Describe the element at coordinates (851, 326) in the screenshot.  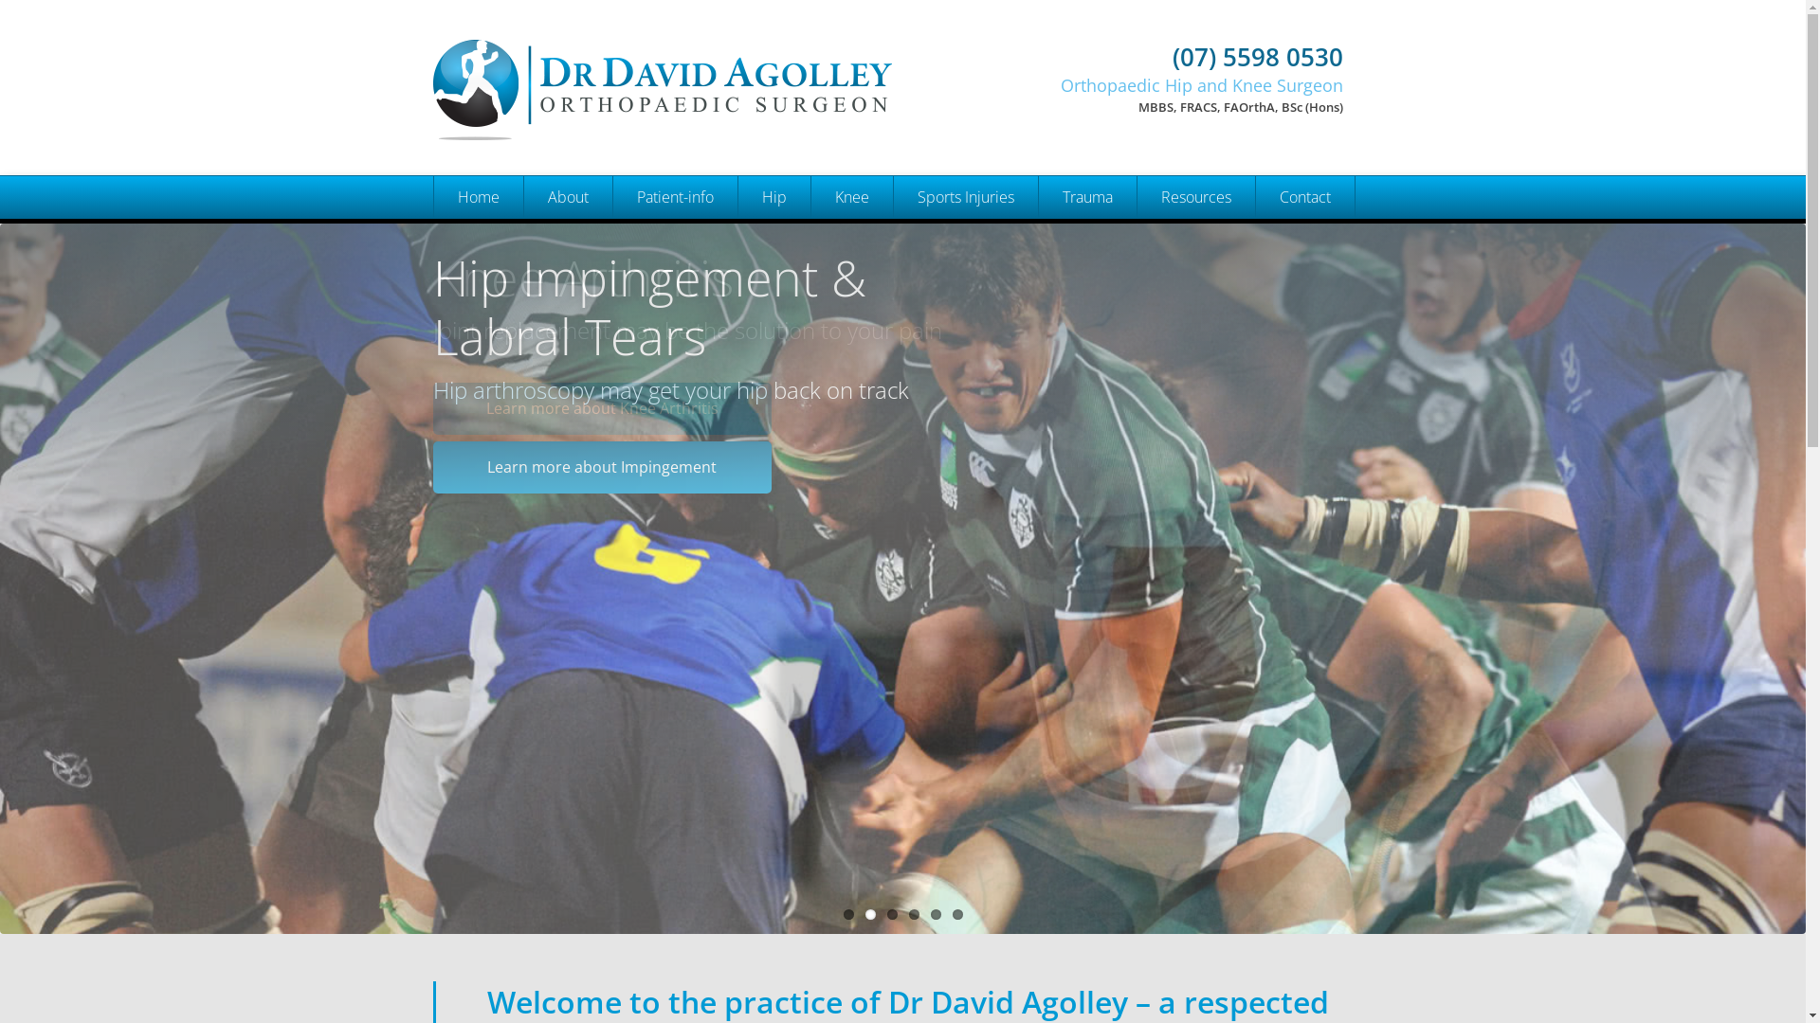
I see `Knee Arthroscopy` at that location.